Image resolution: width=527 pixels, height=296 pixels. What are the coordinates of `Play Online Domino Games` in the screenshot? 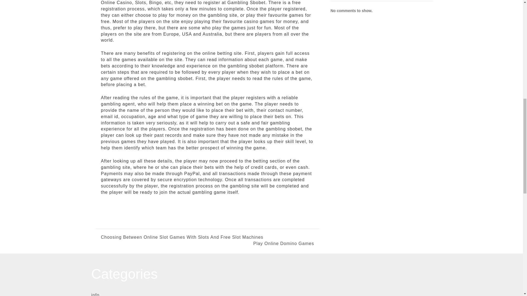 It's located at (261, 244).